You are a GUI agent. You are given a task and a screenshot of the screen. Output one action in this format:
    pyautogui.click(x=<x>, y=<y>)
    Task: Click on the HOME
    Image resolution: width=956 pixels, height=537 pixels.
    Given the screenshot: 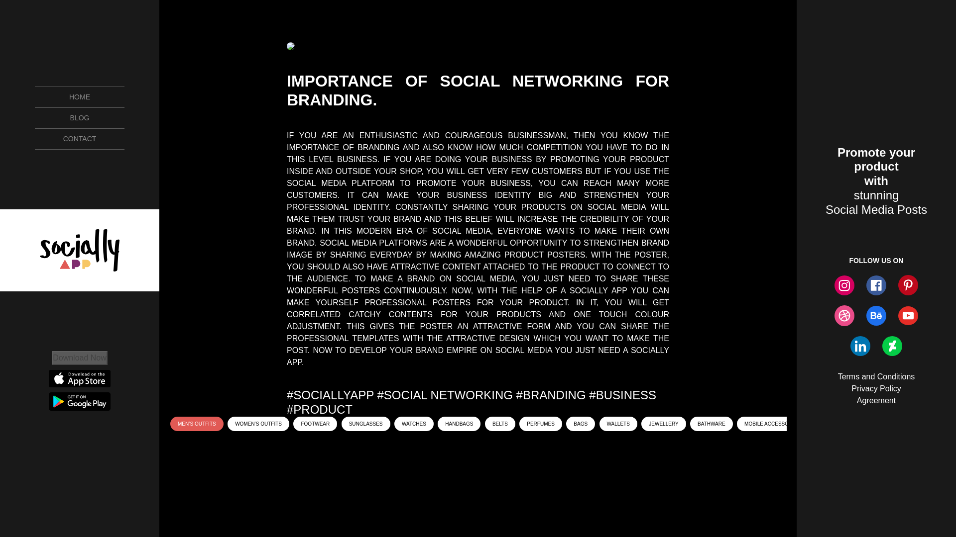 What is the action you would take?
    pyautogui.click(x=79, y=96)
    